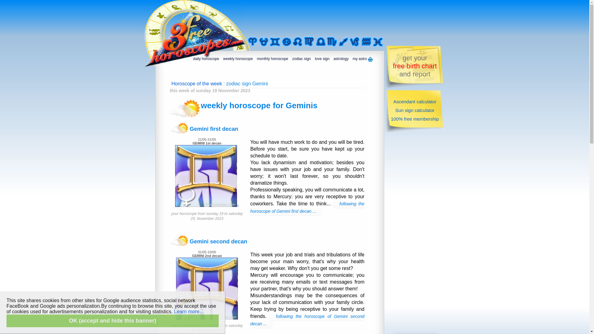 The image size is (594, 334). I want to click on my astro, so click(362, 60).